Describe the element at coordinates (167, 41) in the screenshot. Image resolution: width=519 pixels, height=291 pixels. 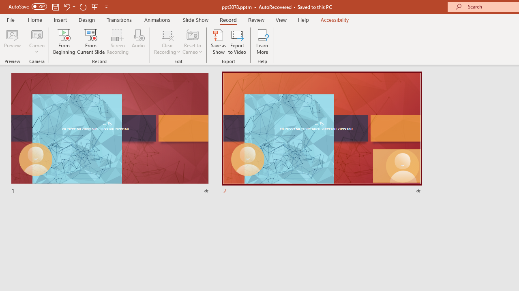
I see `Clear Recording` at that location.